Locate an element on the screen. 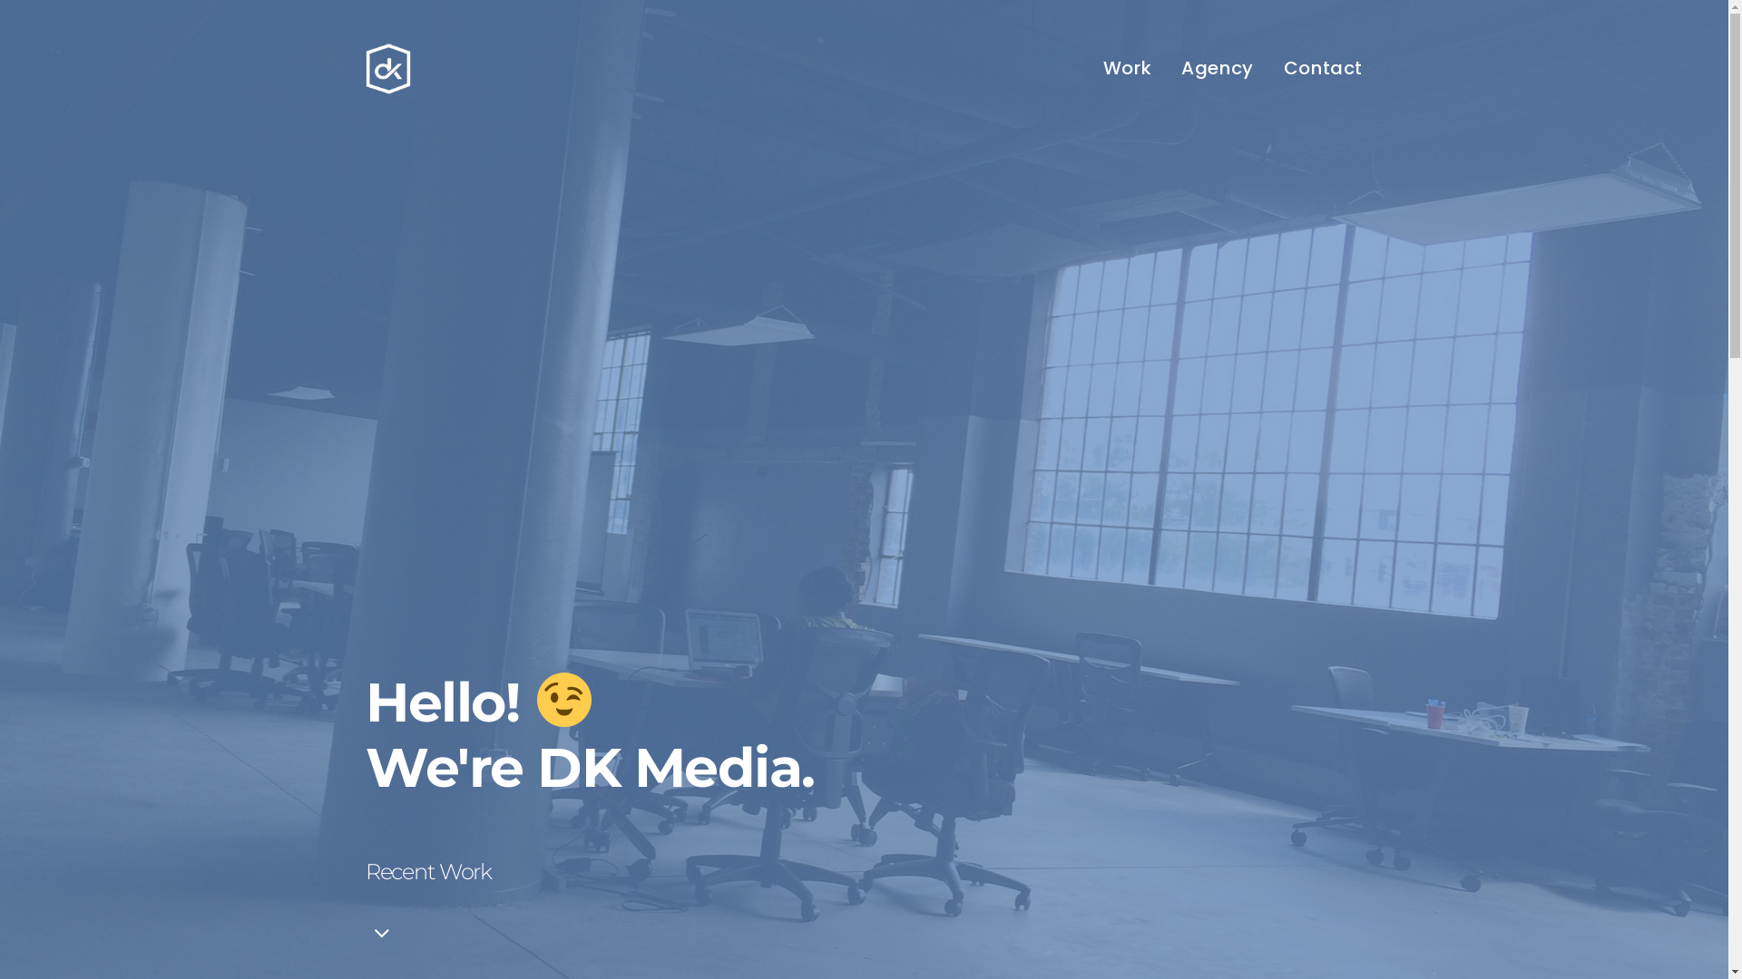 This screenshot has height=979, width=1742. Contact is located at coordinates (1323, 69).